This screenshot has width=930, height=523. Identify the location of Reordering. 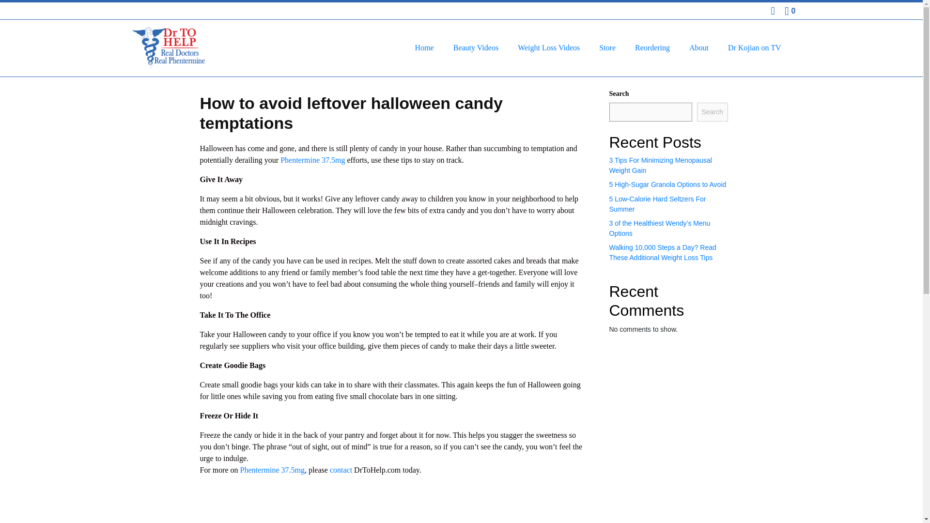
(652, 47).